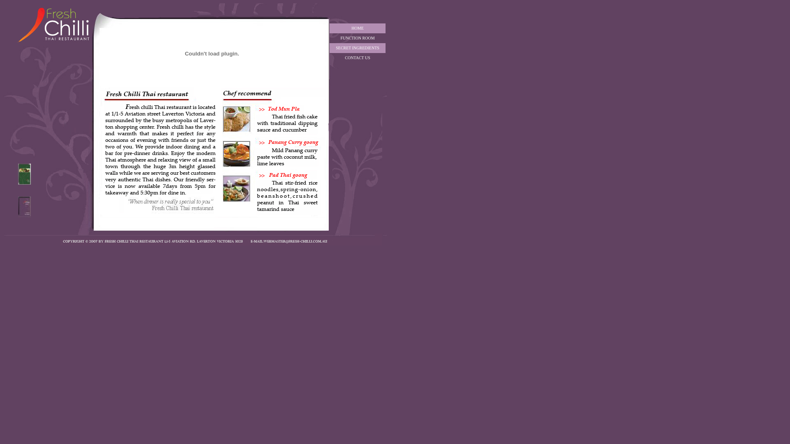 The height and width of the screenshot is (444, 790). I want to click on SECRET INGREDIENTS, so click(358, 47).